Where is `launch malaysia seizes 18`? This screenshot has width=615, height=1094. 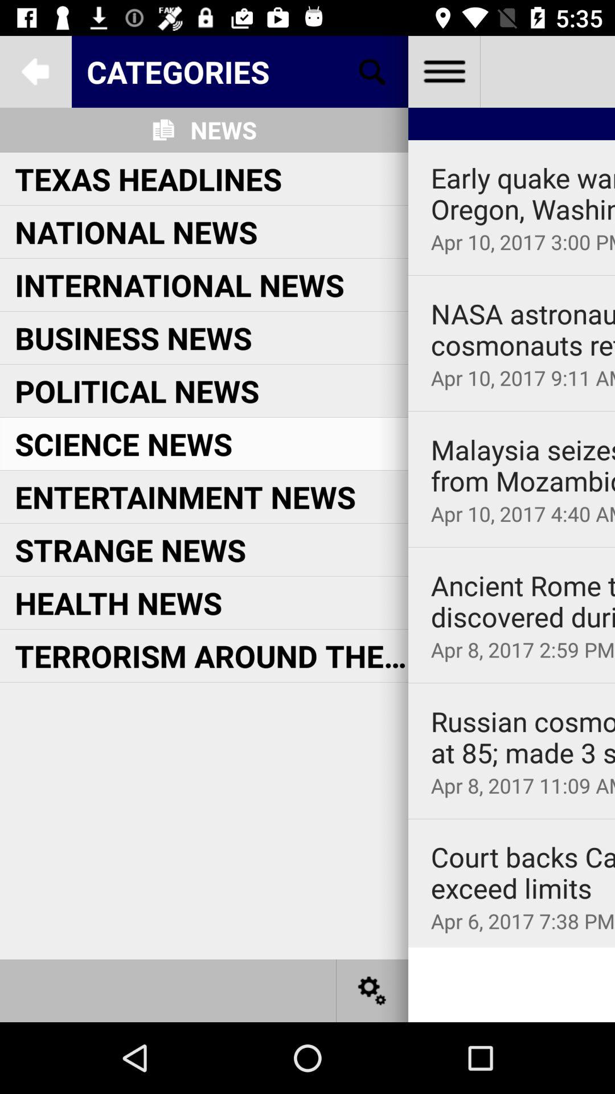
launch malaysia seizes 18 is located at coordinates (523, 465).